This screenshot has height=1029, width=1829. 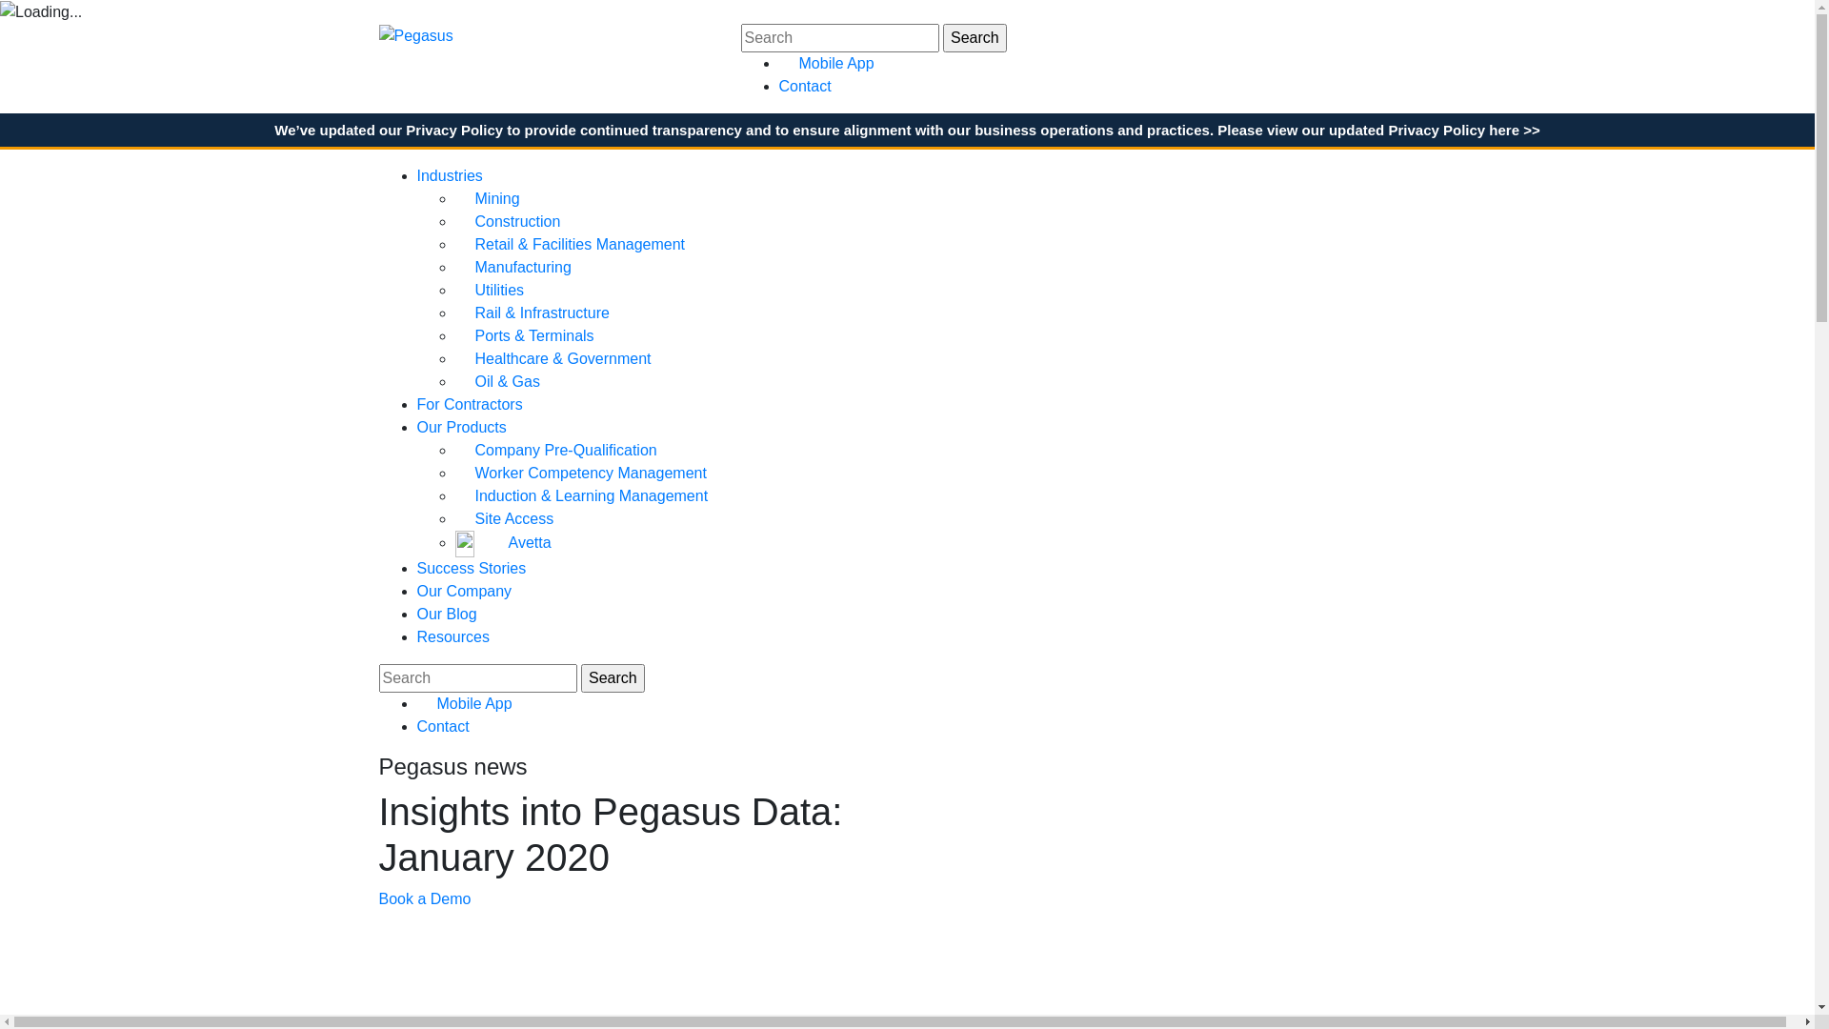 I want to click on Retail & Facilities Management, so click(x=571, y=244).